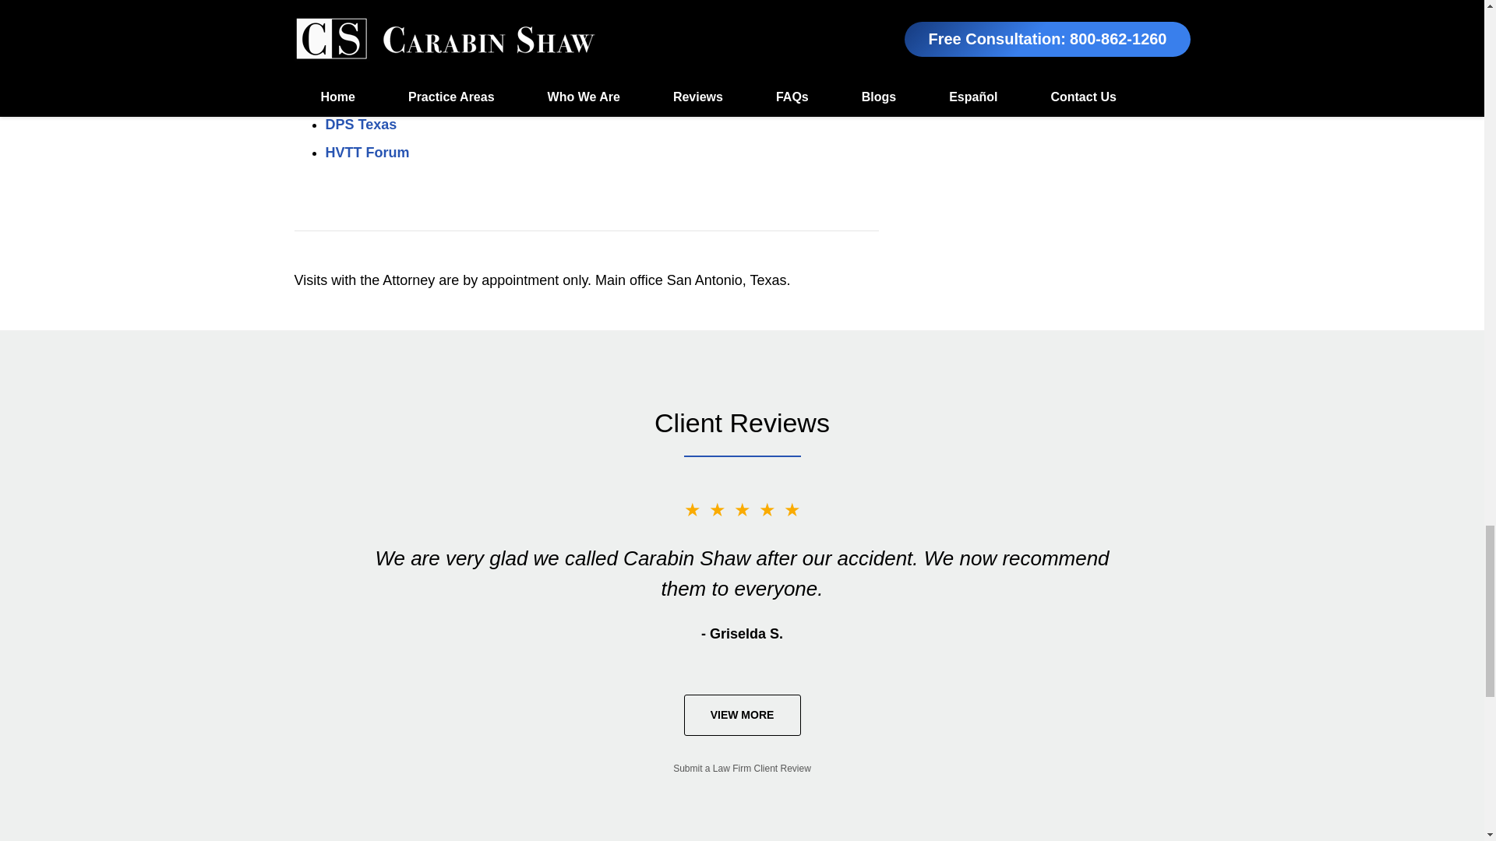 The image size is (1496, 841). I want to click on DOI.org, so click(351, 97).